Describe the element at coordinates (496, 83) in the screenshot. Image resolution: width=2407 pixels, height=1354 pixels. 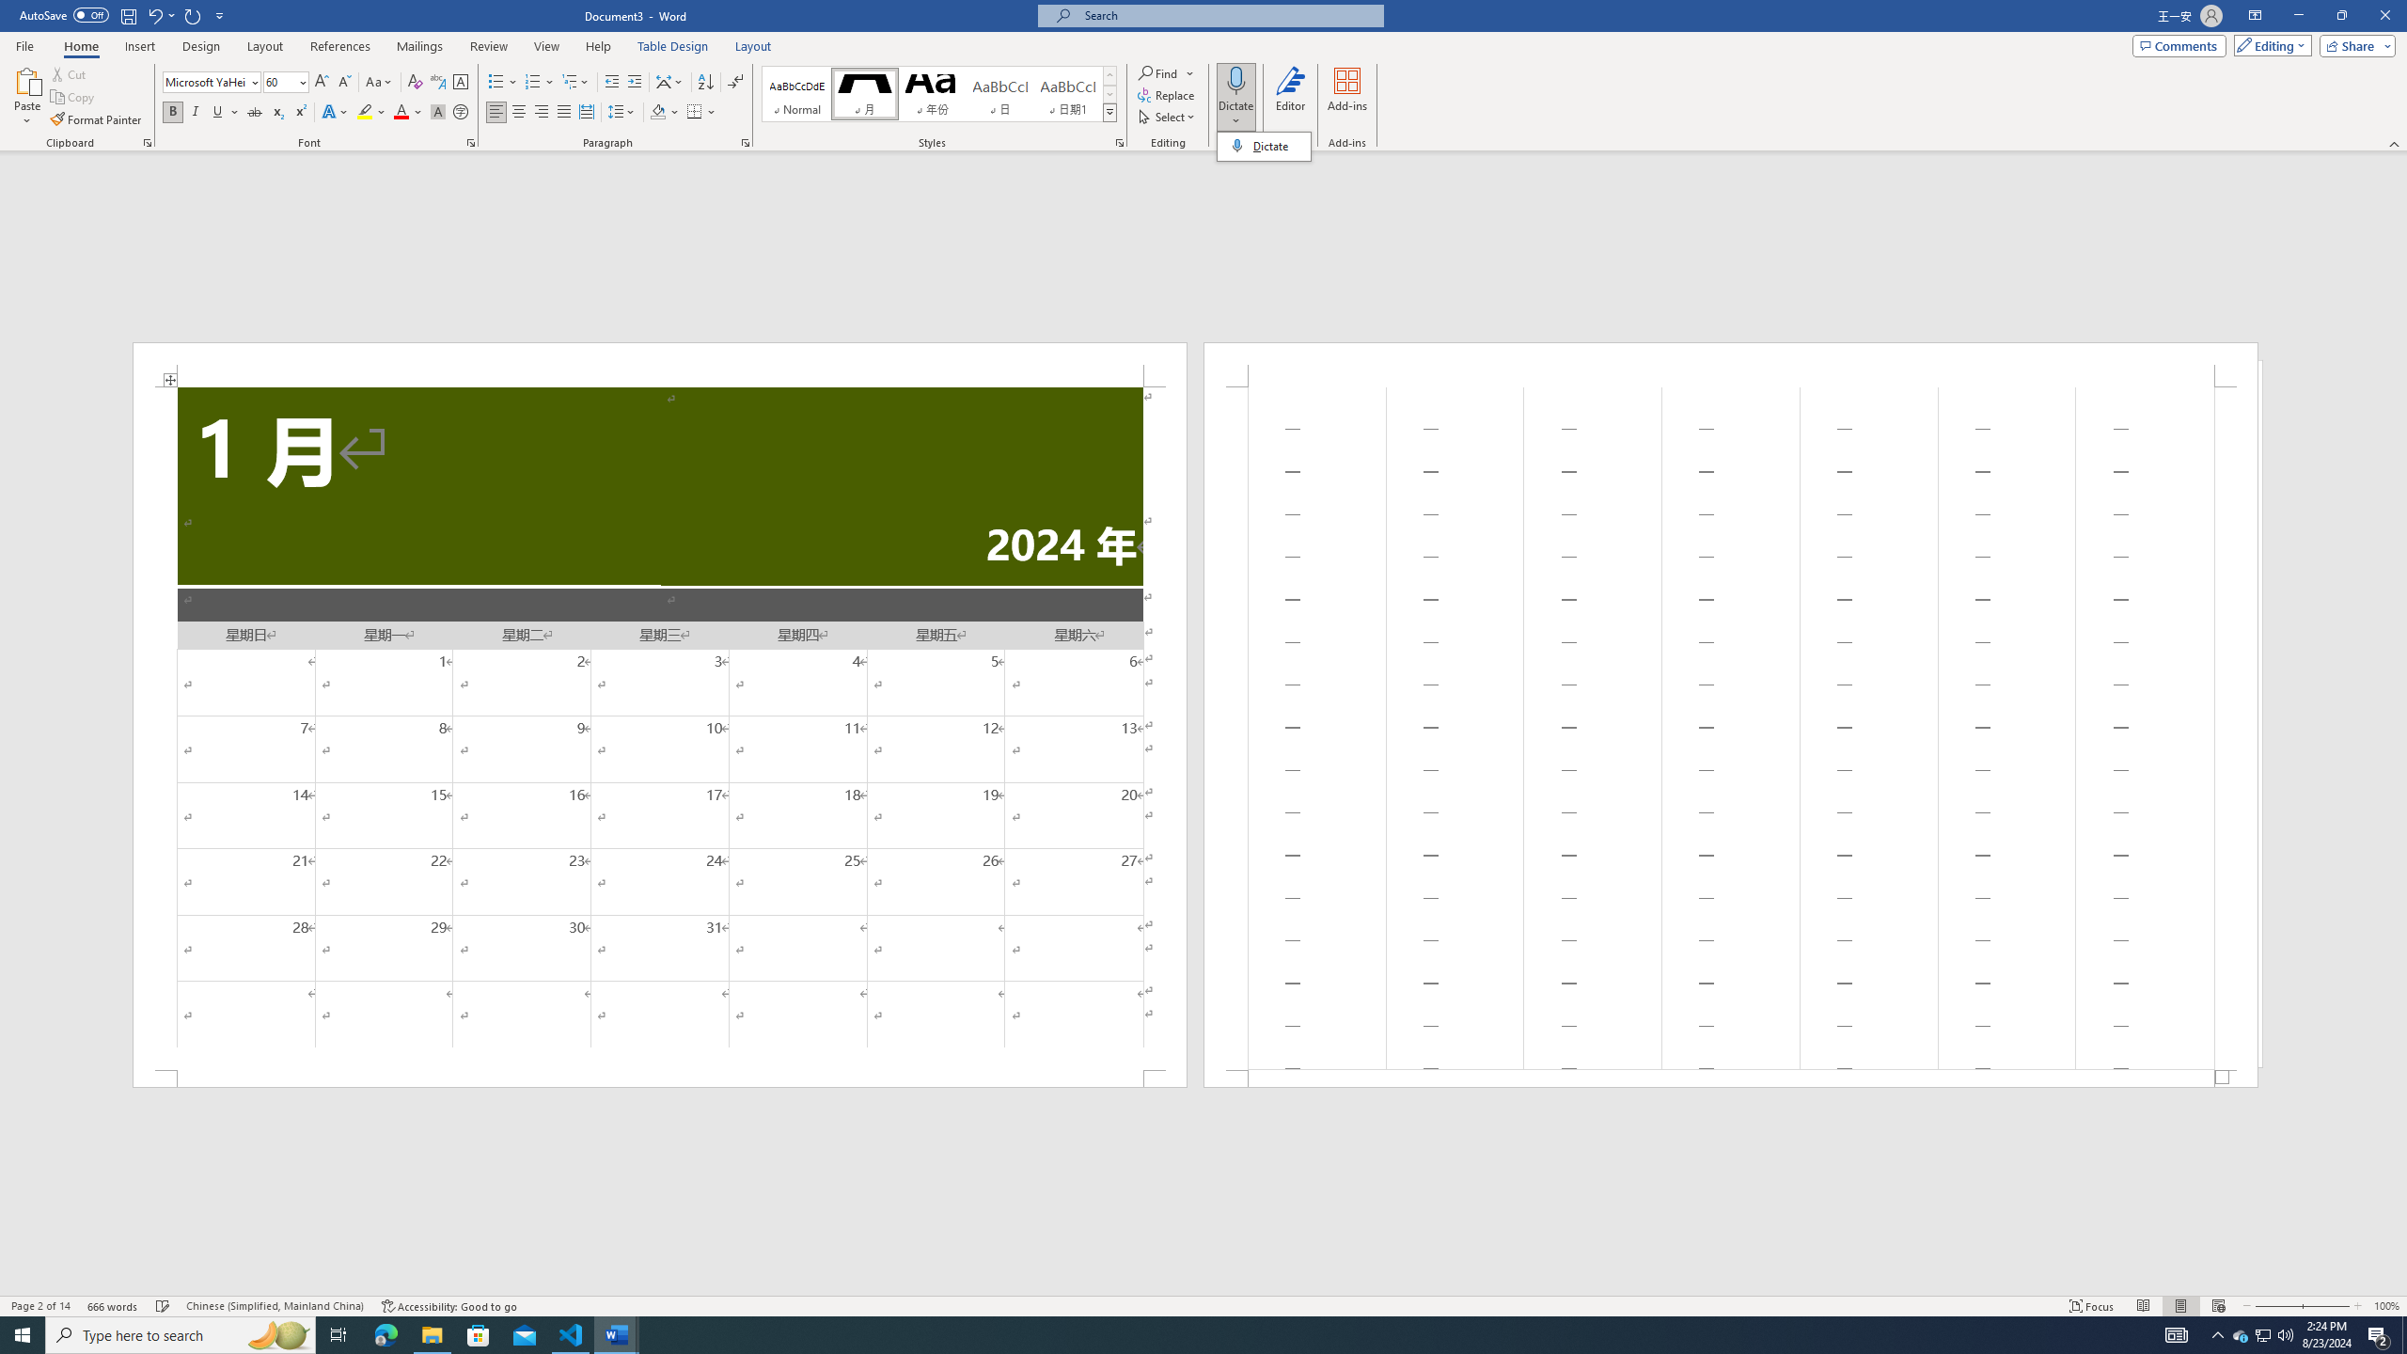
I see `Bullets` at that location.